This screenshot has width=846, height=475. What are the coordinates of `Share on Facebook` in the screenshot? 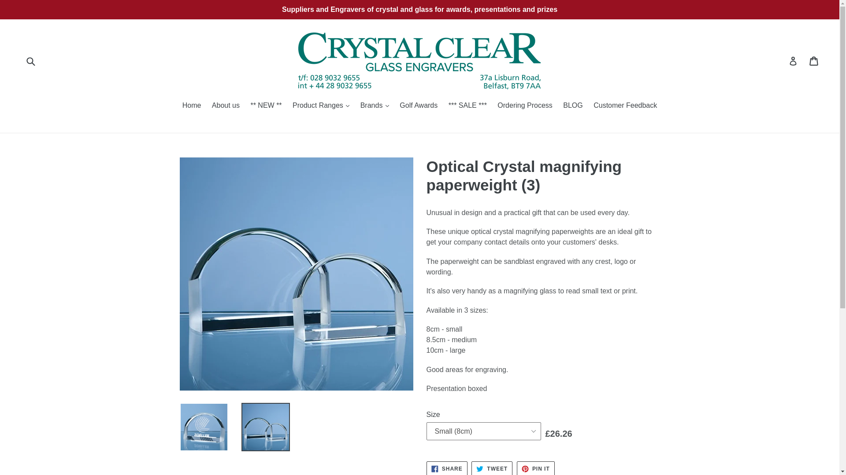 It's located at (447, 468).